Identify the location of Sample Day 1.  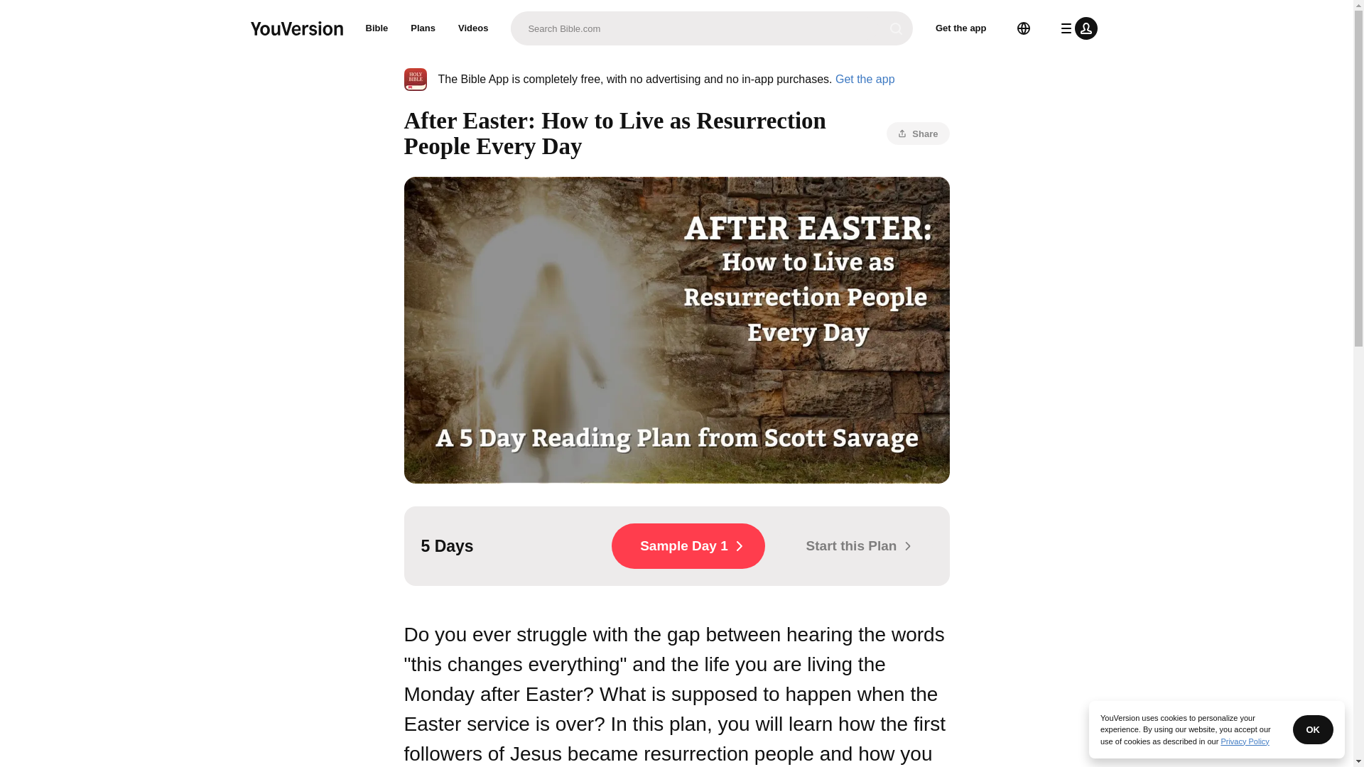
(688, 545).